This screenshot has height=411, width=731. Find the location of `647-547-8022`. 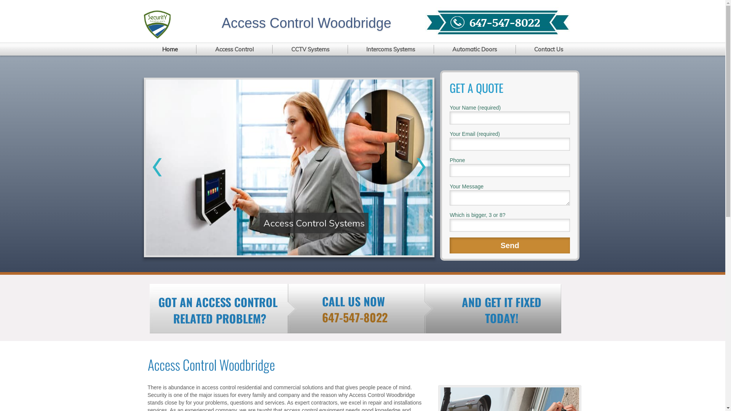

647-547-8022 is located at coordinates (505, 22).